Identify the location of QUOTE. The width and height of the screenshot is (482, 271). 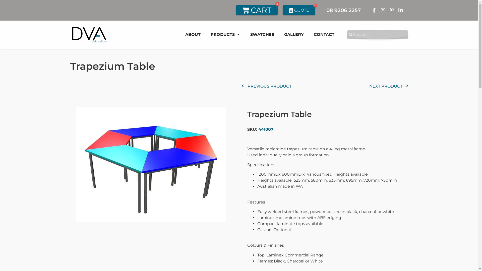
(299, 10).